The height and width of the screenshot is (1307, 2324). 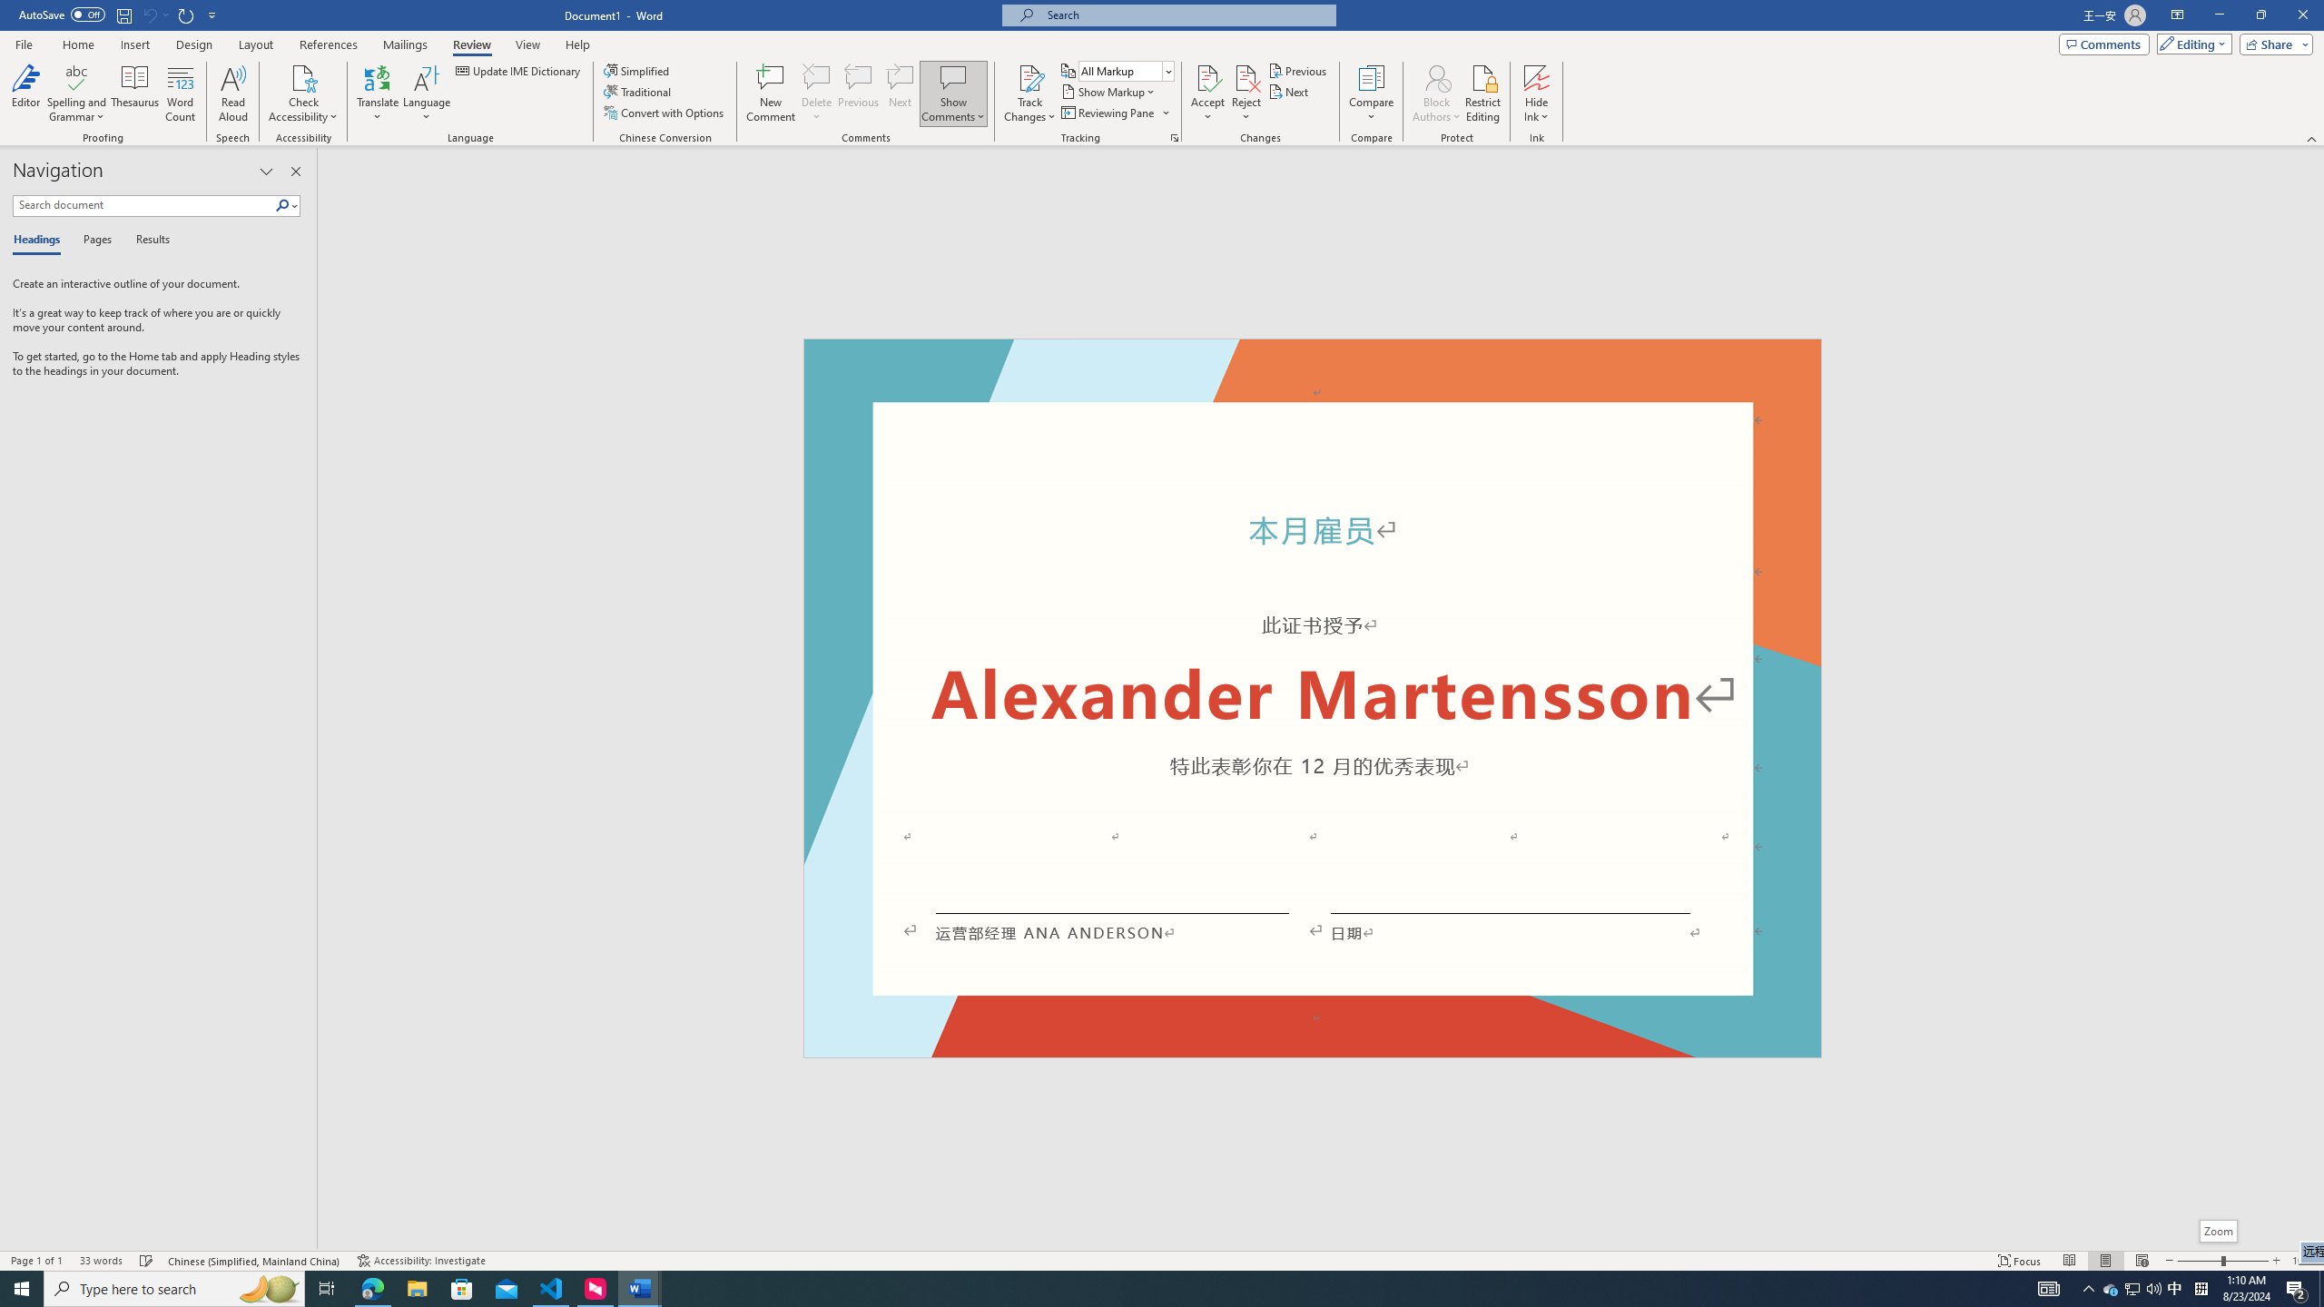 I want to click on Compare, so click(x=1372, y=93).